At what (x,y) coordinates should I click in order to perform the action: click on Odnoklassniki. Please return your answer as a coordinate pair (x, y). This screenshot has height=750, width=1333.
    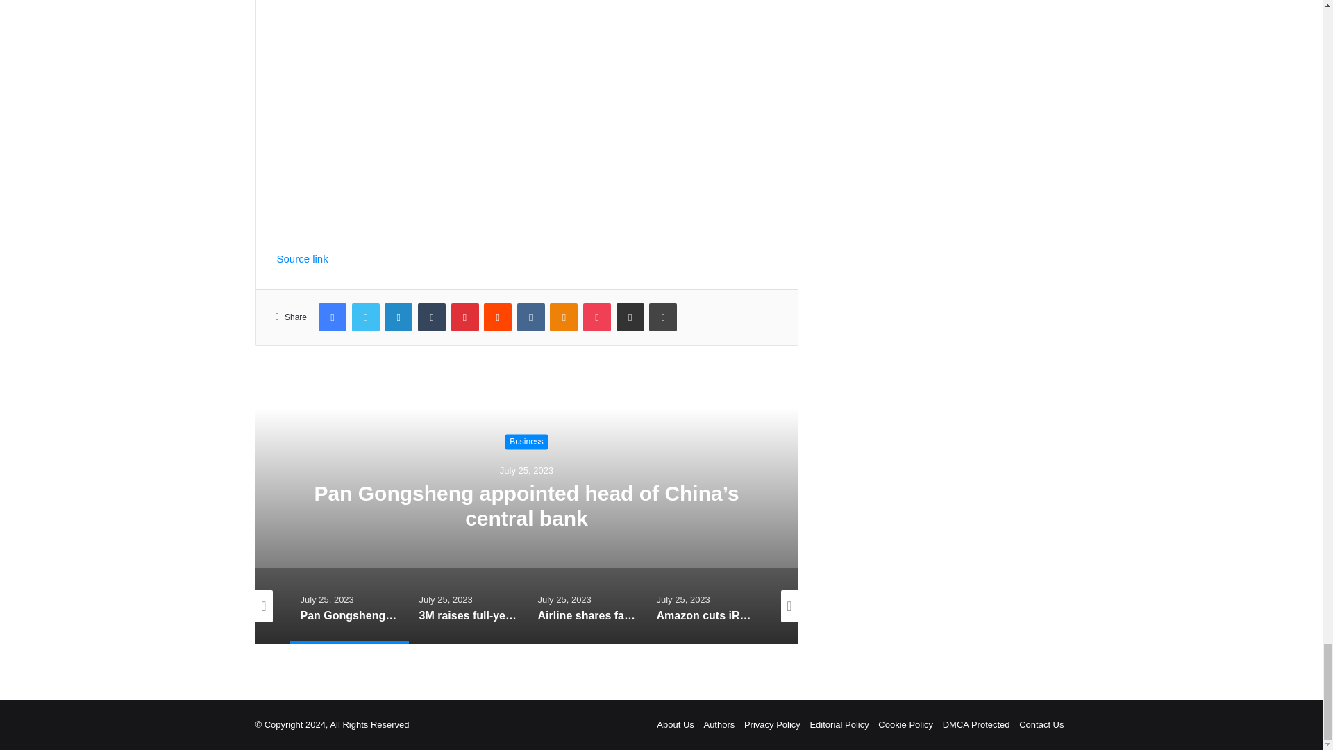
    Looking at the image, I should click on (563, 317).